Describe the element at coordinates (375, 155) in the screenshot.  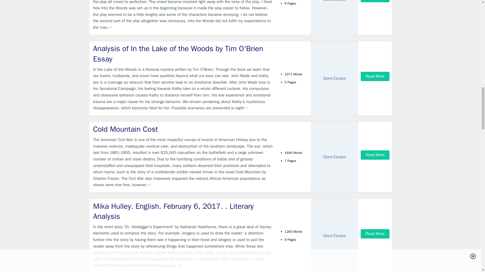
I see `Read More` at that location.